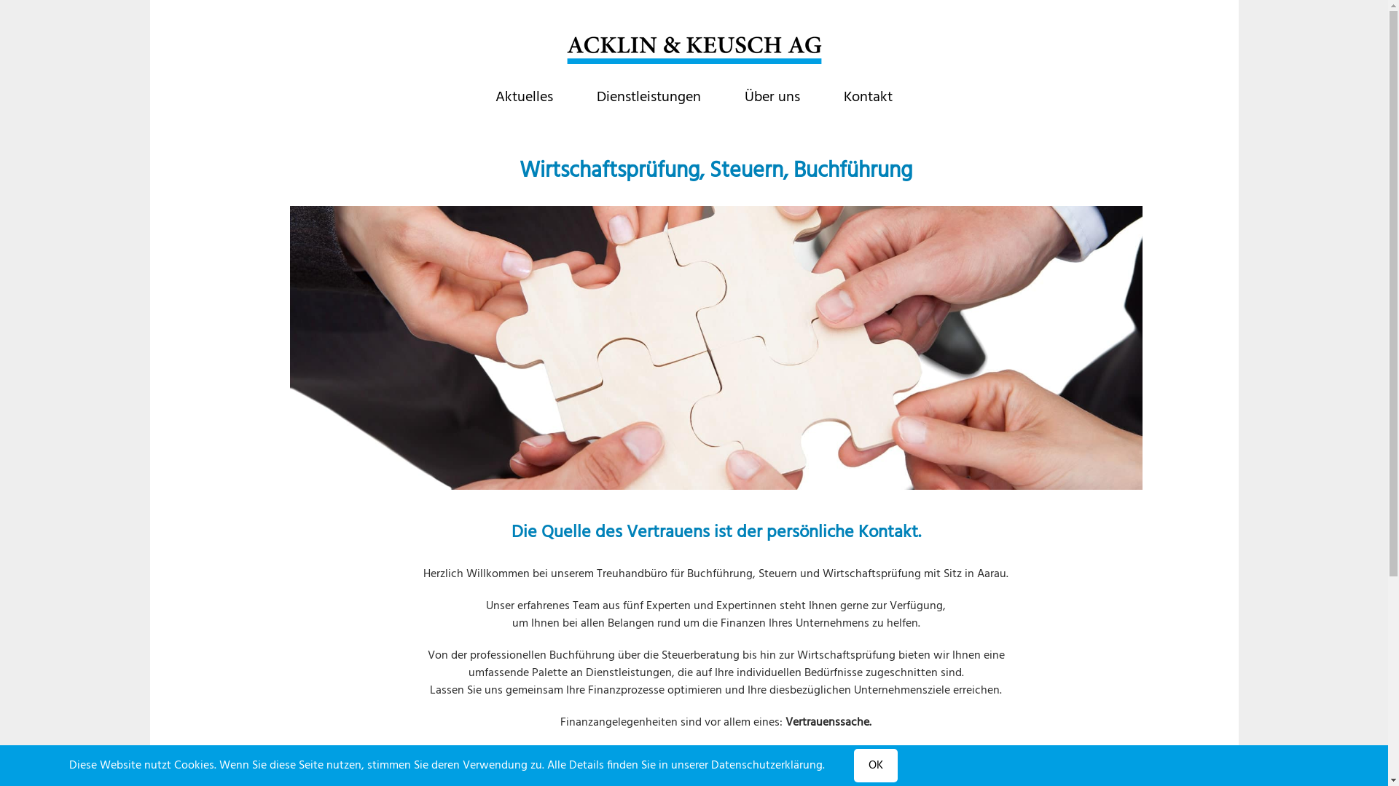 This screenshot has width=1399, height=786. Describe the element at coordinates (876, 766) in the screenshot. I see `OK` at that location.